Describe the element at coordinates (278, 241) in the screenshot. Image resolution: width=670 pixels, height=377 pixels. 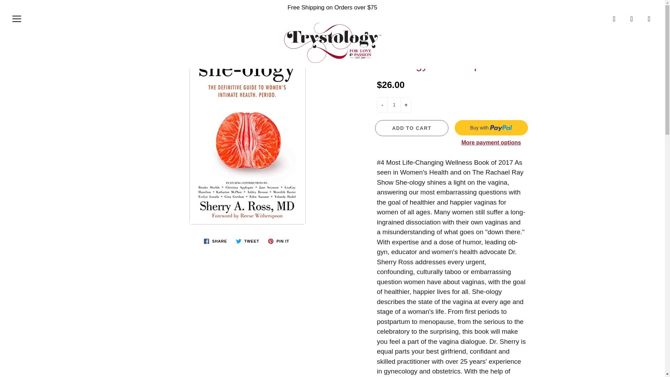
I see `Pin on Pinterest` at that location.